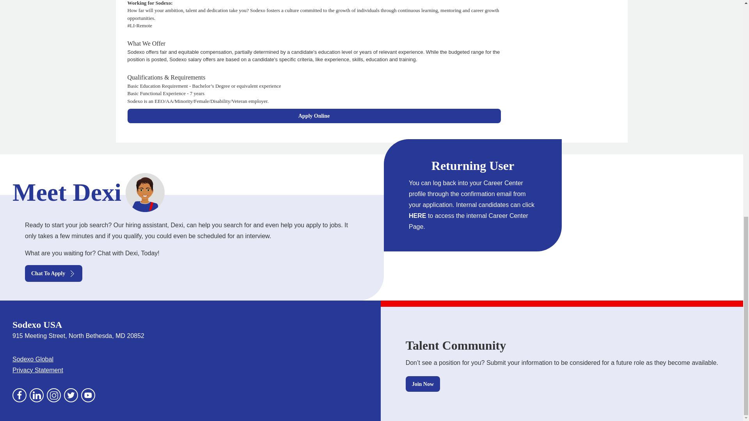 Image resolution: width=749 pixels, height=421 pixels. Describe the element at coordinates (417, 216) in the screenshot. I see `HERE` at that location.